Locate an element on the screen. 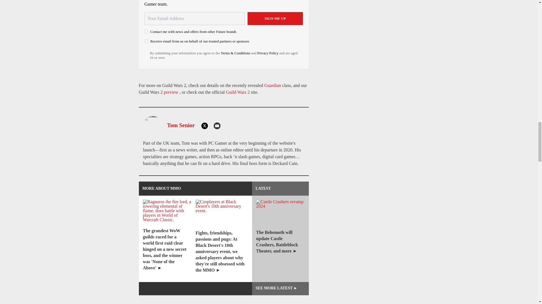  on is located at coordinates (146, 41).